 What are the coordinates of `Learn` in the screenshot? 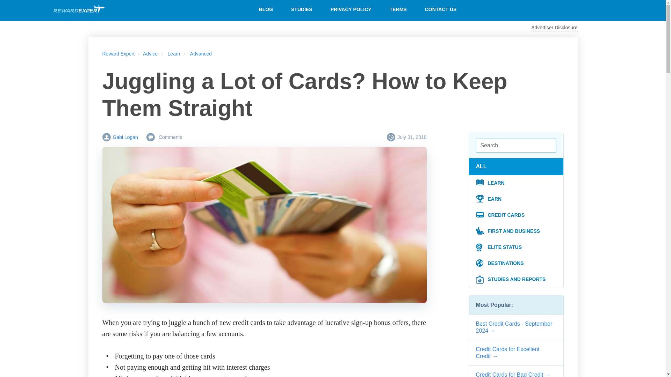 It's located at (174, 54).